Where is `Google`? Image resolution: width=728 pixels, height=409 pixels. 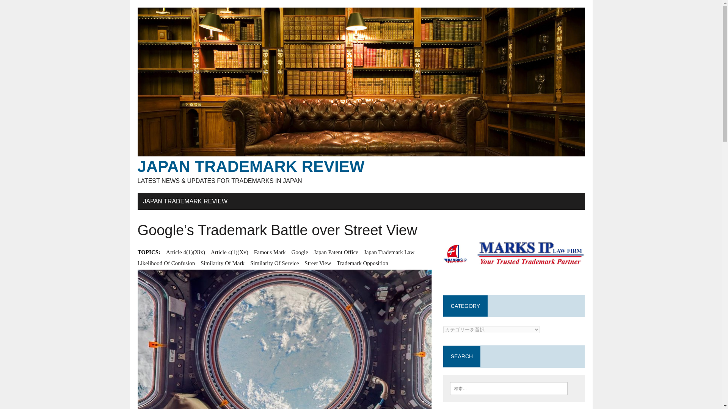 Google is located at coordinates (300, 252).